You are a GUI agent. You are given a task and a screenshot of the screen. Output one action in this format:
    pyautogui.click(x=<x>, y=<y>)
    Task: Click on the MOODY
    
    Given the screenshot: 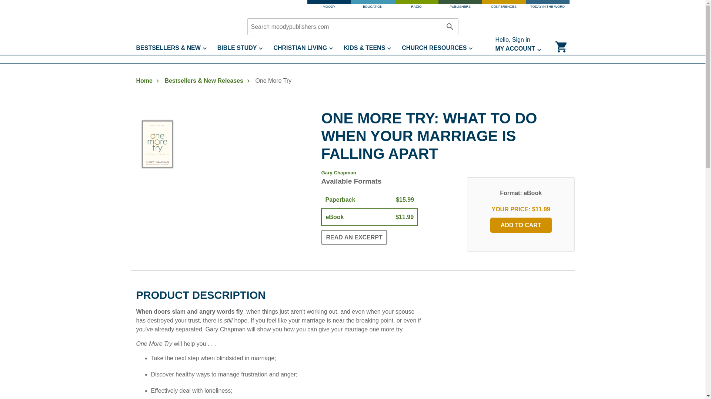 What is the action you would take?
    pyautogui.click(x=329, y=6)
    